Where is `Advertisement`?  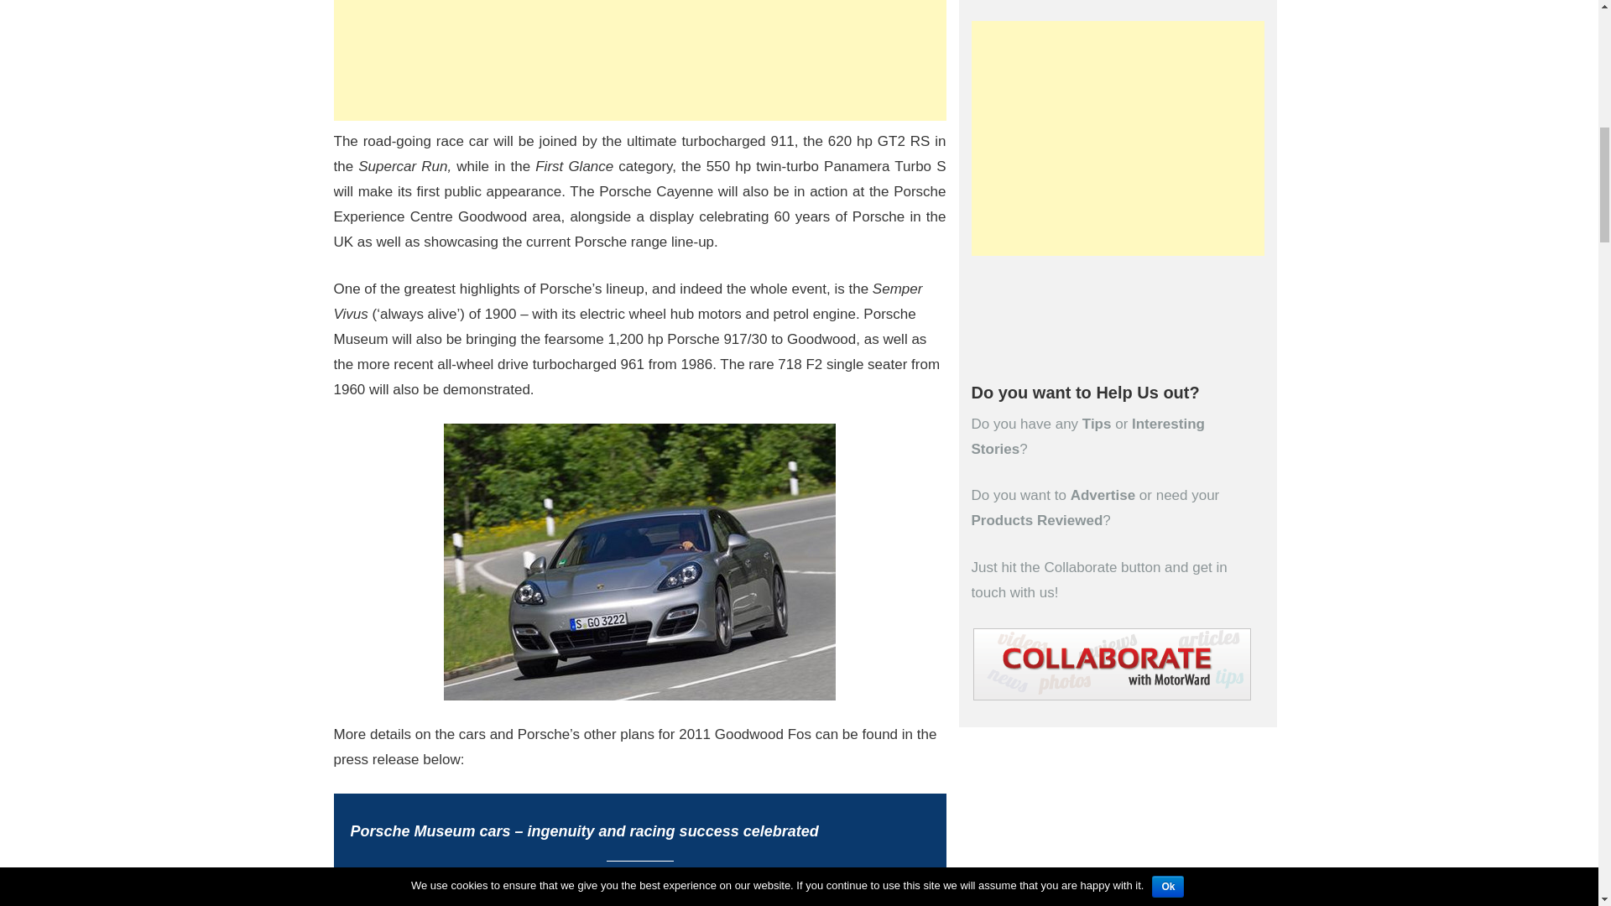 Advertisement is located at coordinates (639, 60).